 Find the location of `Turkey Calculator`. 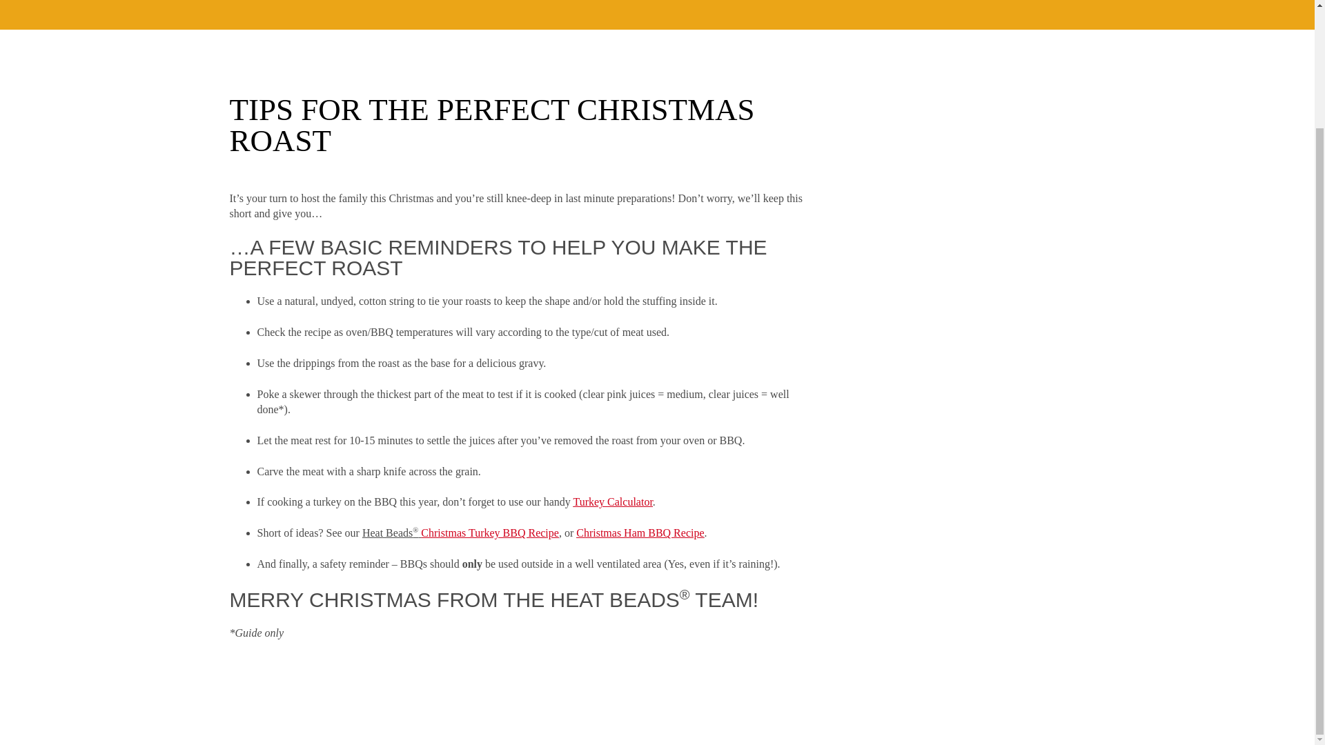

Turkey Calculator is located at coordinates (611, 501).